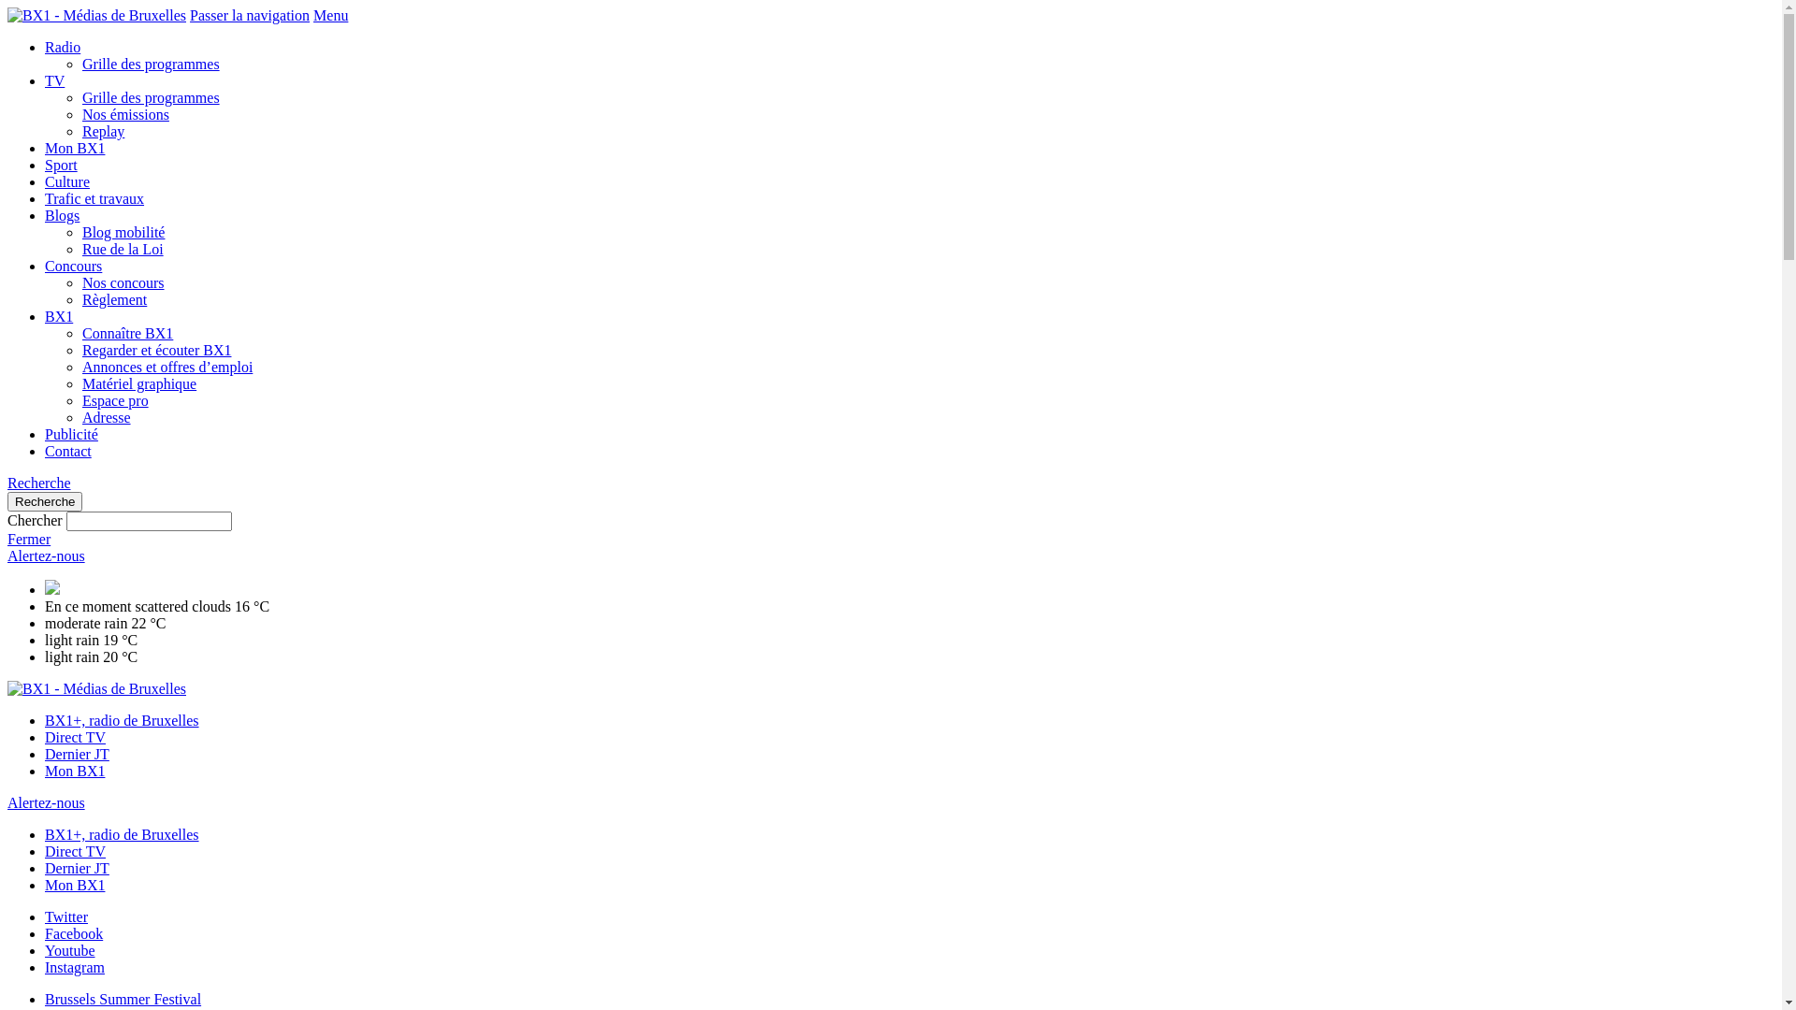 This screenshot has height=1010, width=1796. Describe the element at coordinates (47, 555) in the screenshot. I see `Alertez-nous` at that location.